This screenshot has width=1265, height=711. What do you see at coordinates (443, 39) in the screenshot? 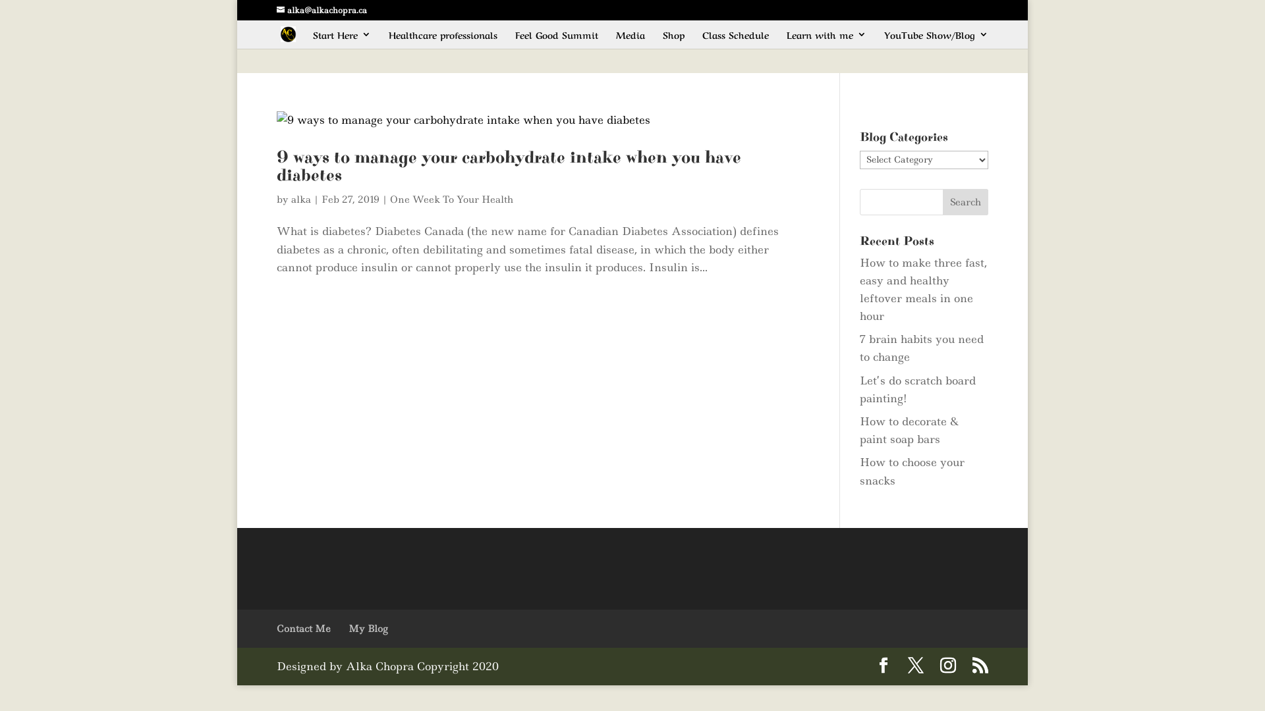
I see `Healthcare professionals` at bounding box center [443, 39].